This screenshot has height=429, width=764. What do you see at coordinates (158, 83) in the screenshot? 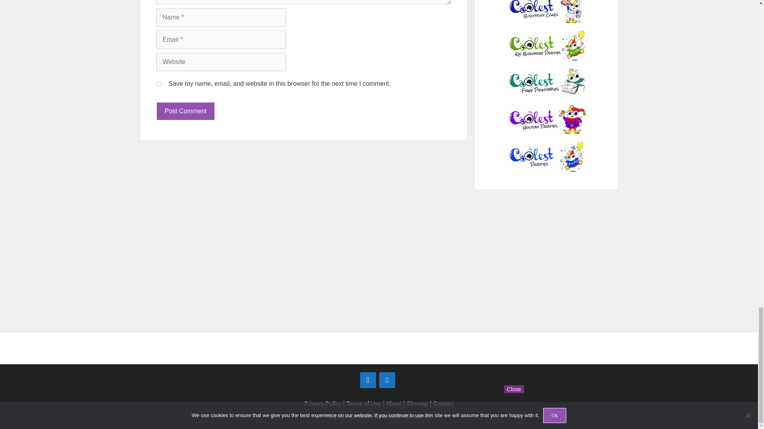
I see `yes` at bounding box center [158, 83].